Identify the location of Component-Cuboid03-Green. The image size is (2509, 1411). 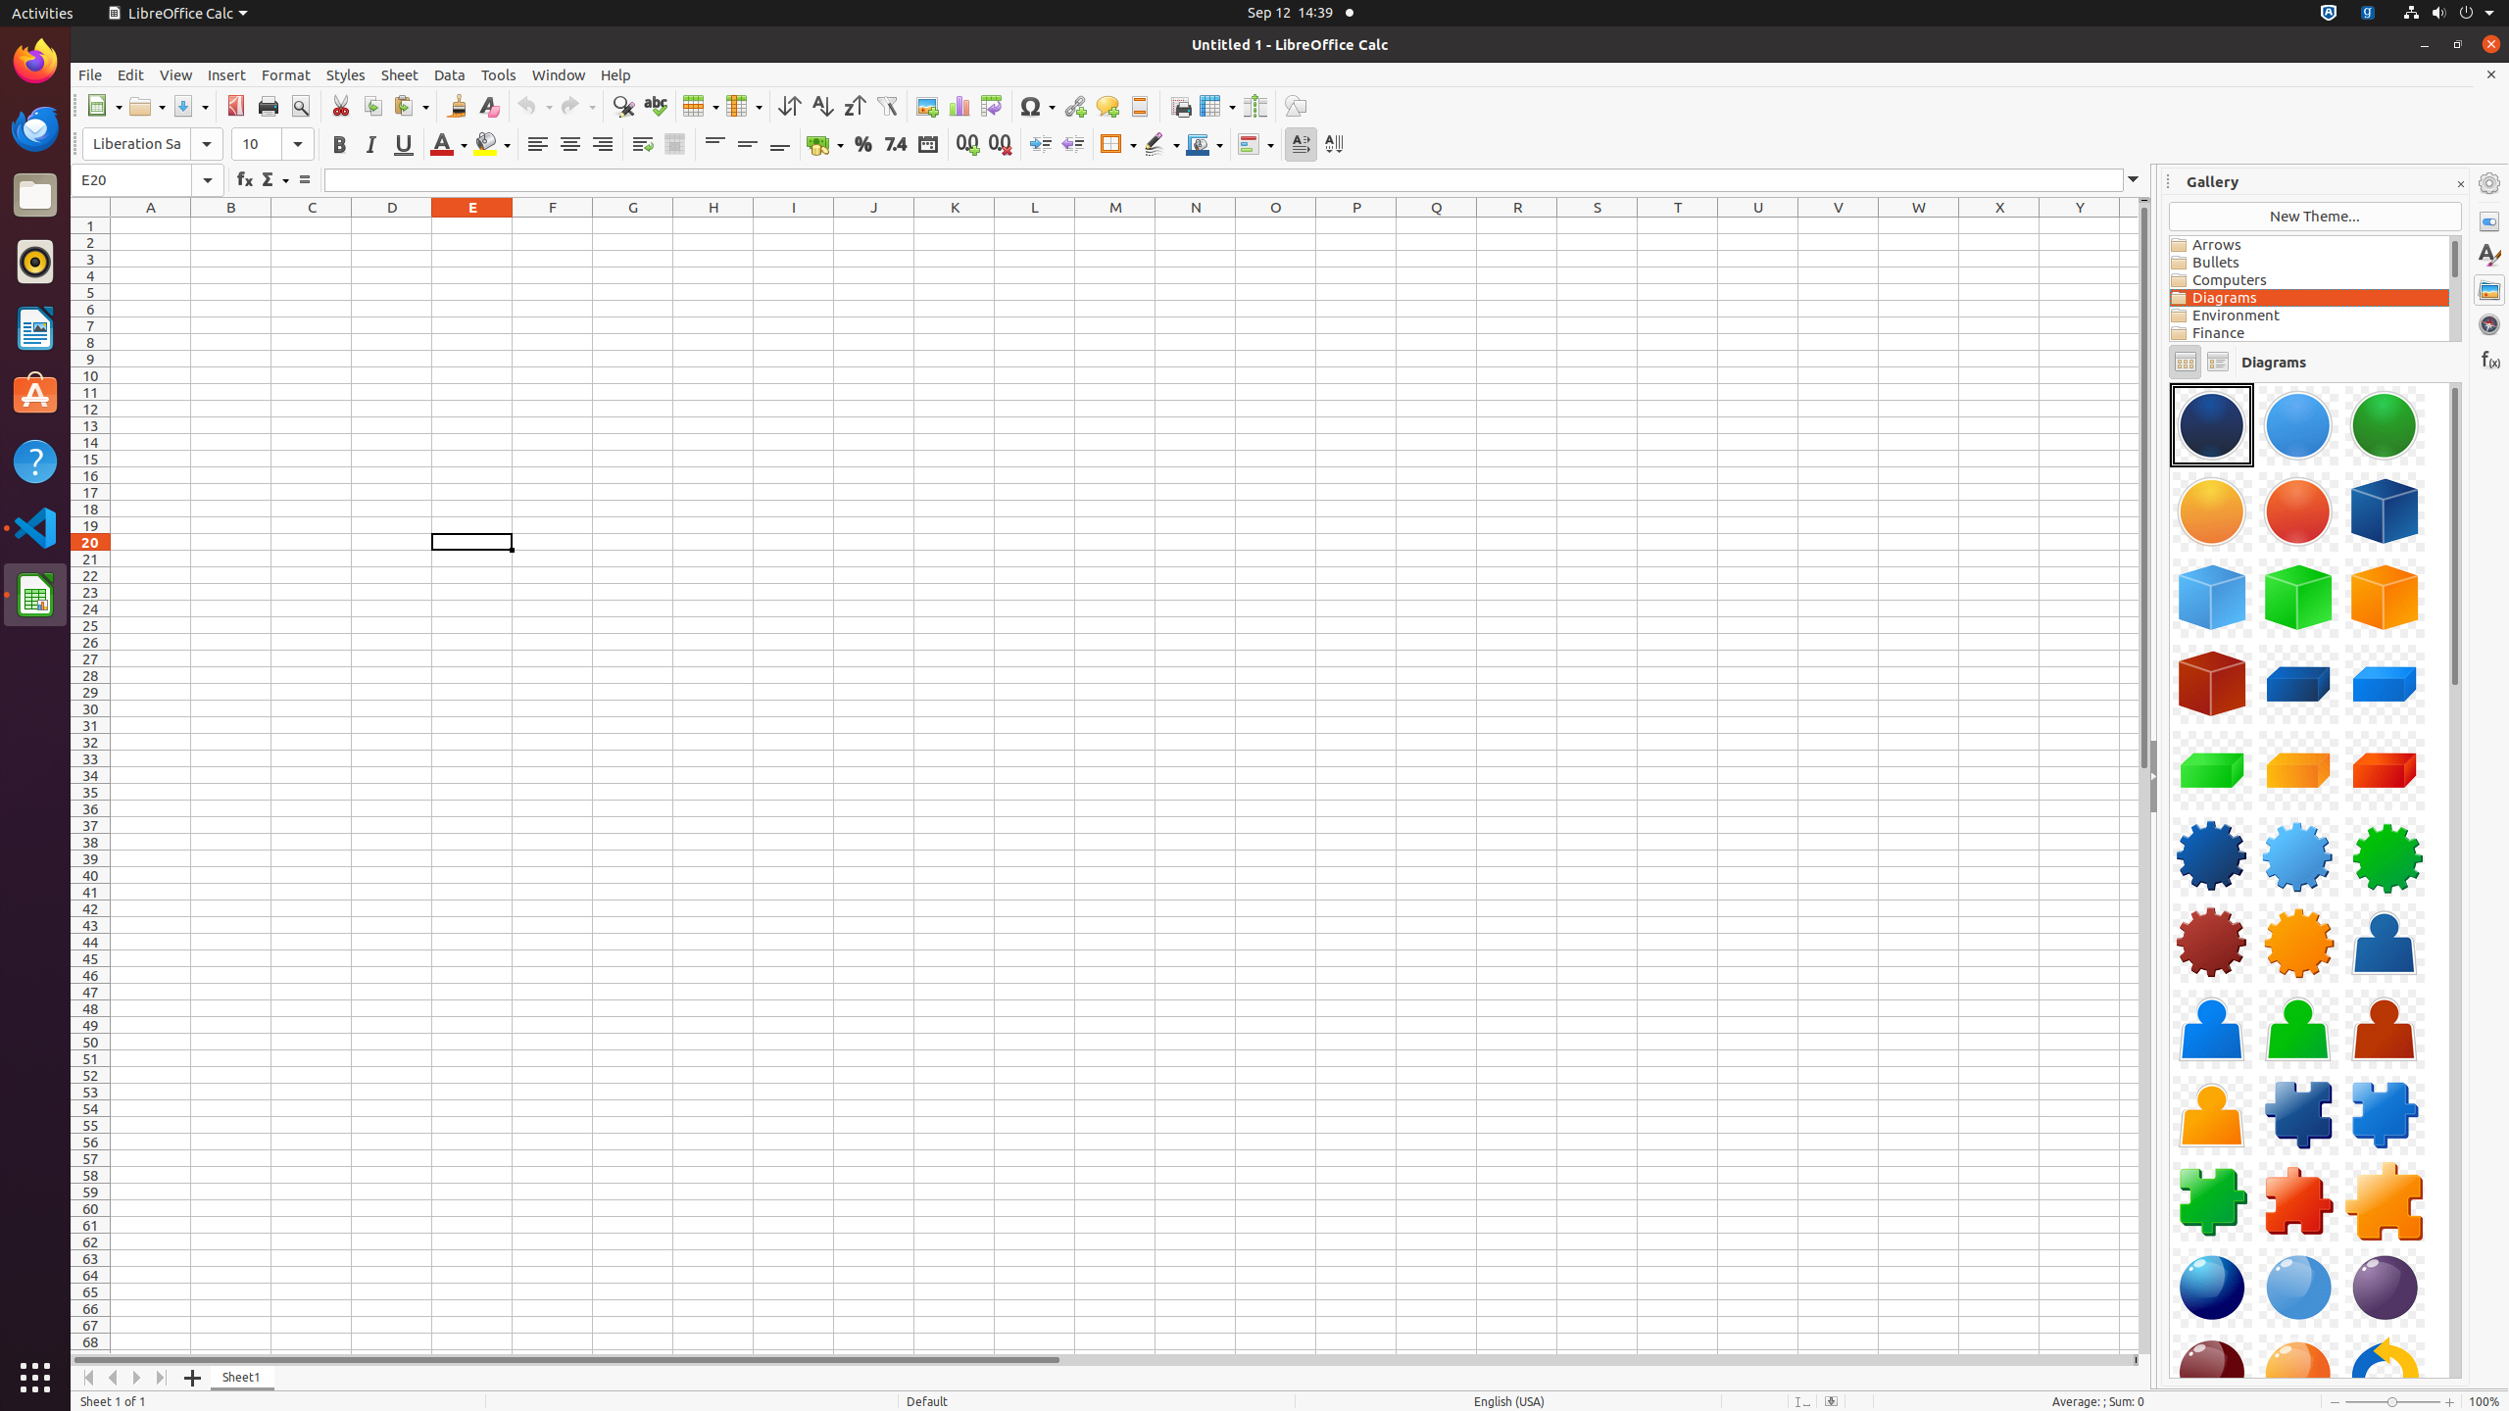
(2212, 770).